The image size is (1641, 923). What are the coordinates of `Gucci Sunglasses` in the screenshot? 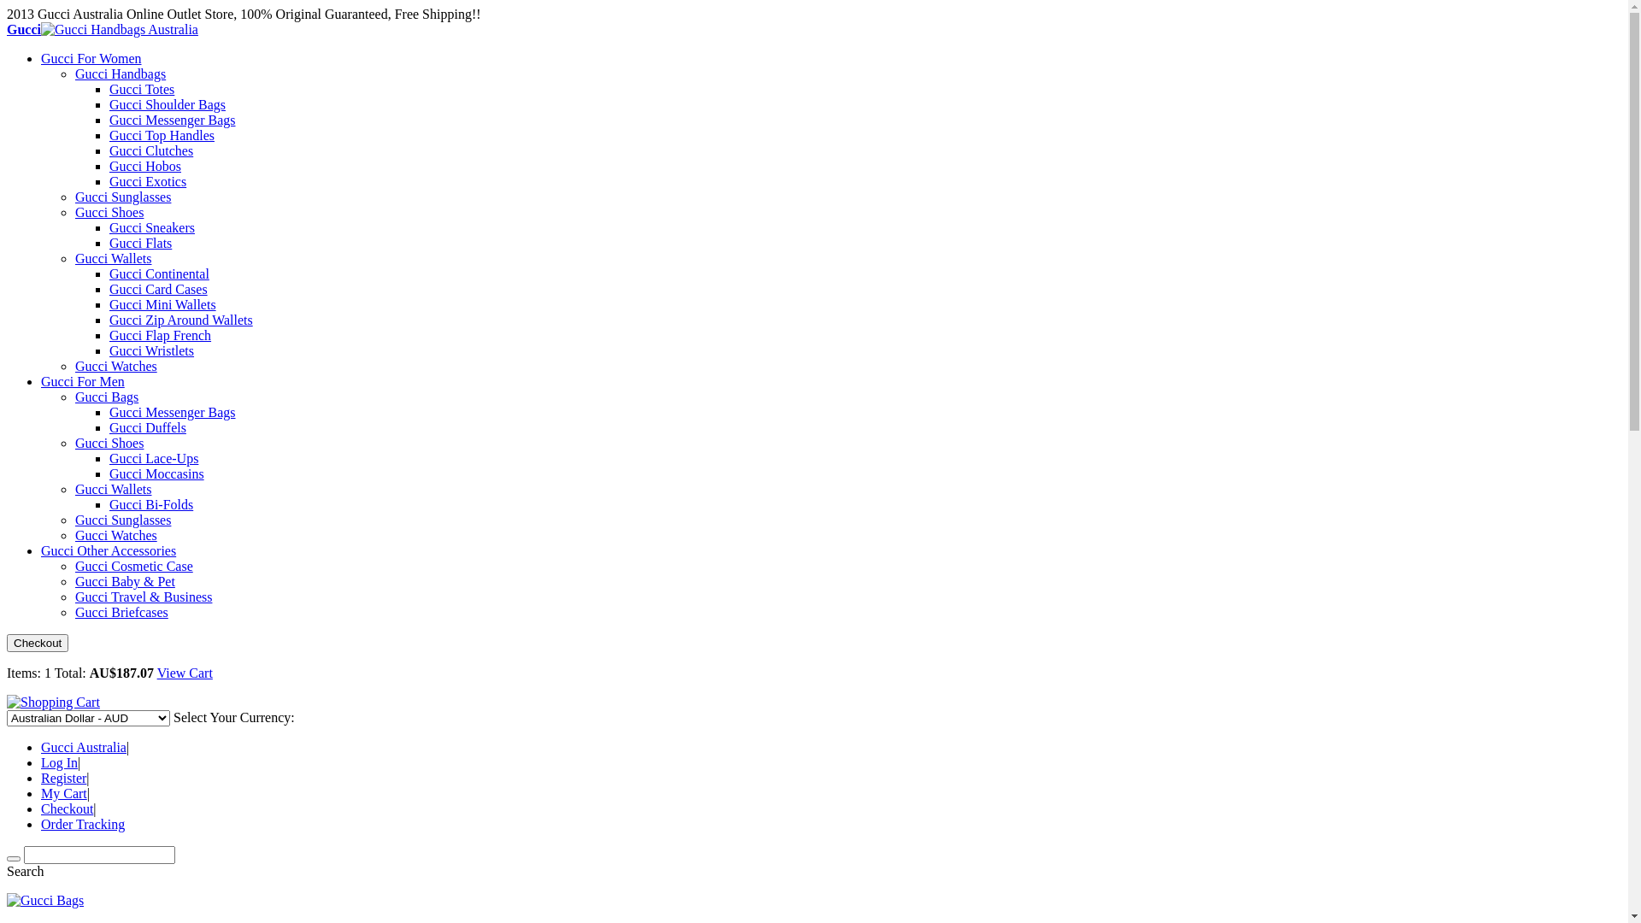 It's located at (123, 197).